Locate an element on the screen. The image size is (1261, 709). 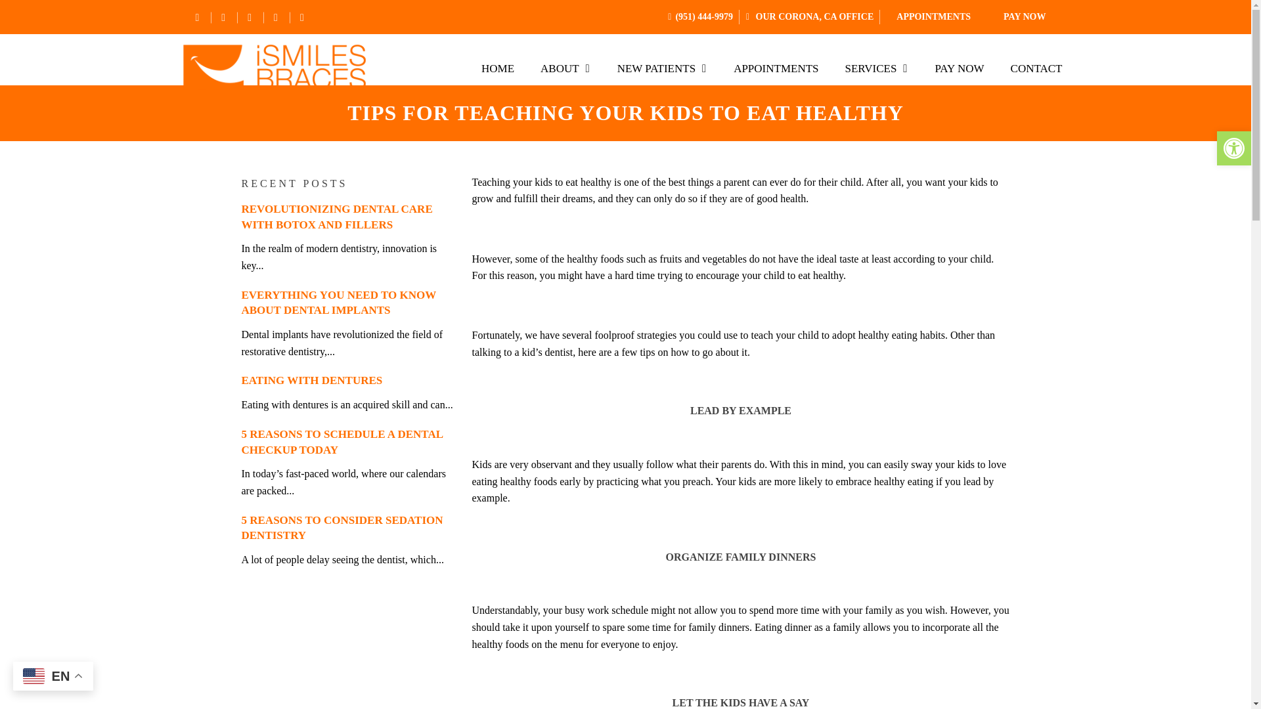
EVERYTHING YOU NEED TO KNOW ABOUT DENTAL IMPLANTS is located at coordinates (339, 302).